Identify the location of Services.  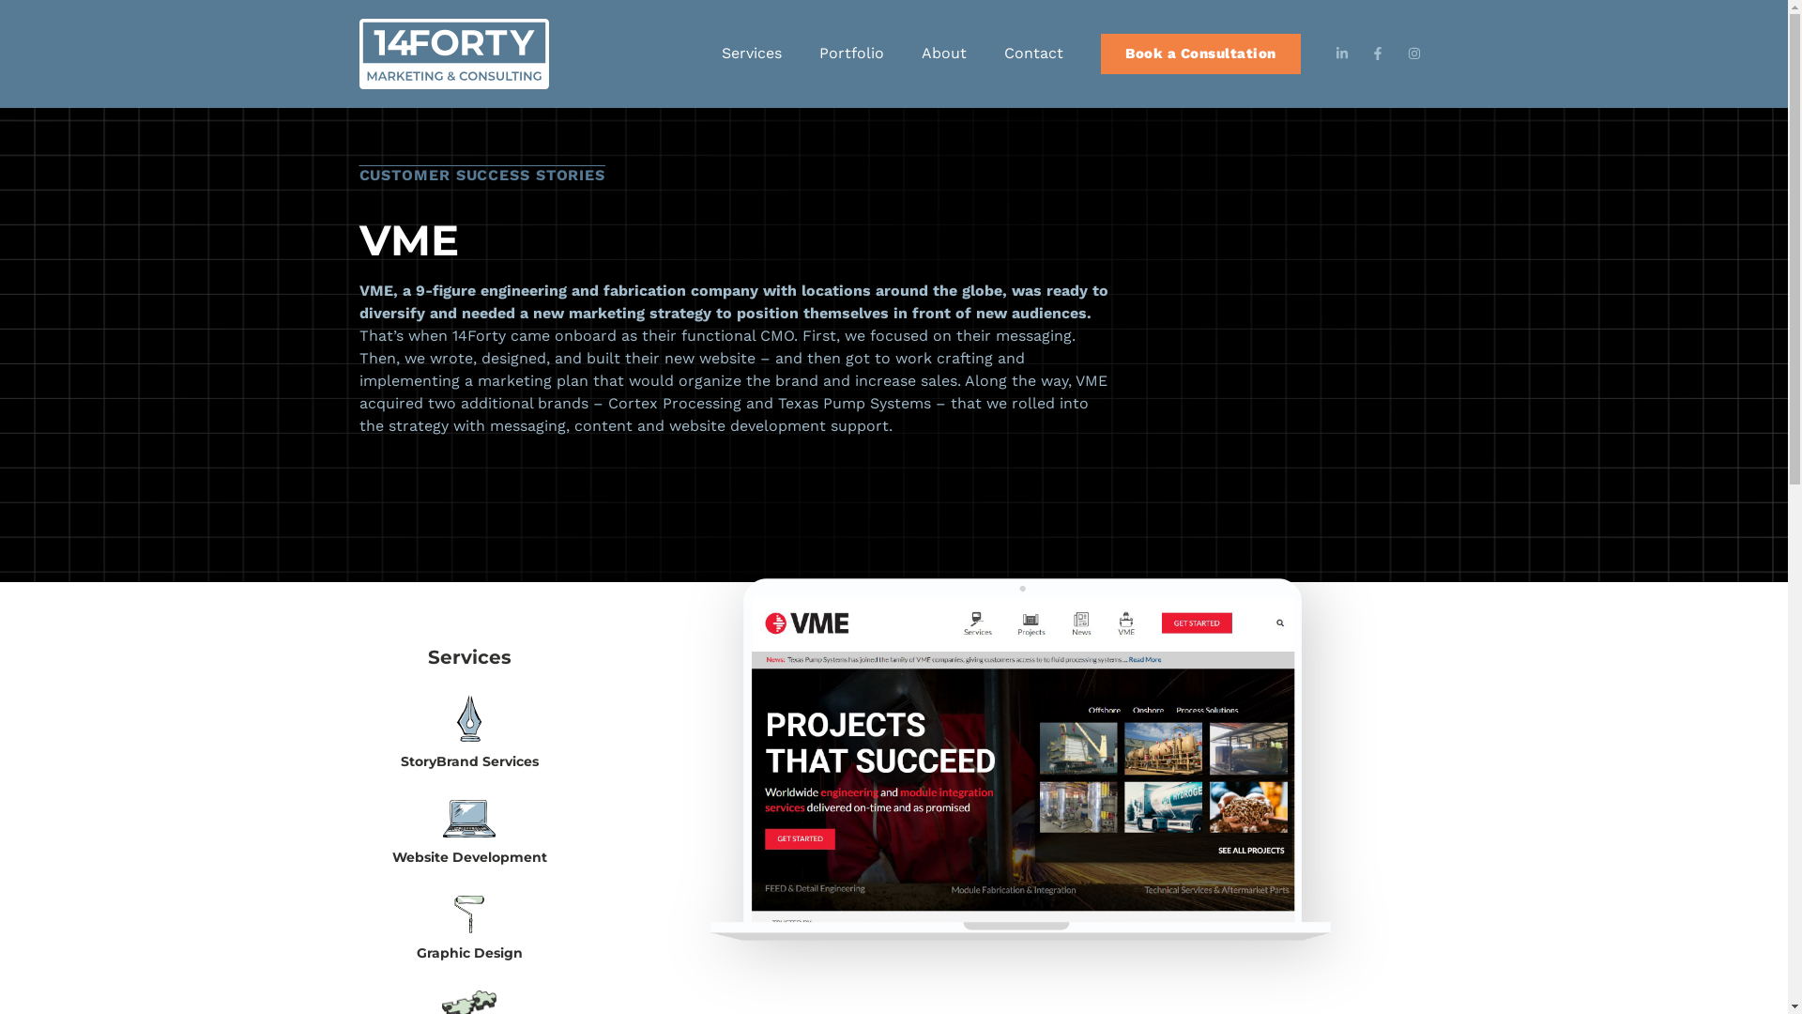
(752, 54).